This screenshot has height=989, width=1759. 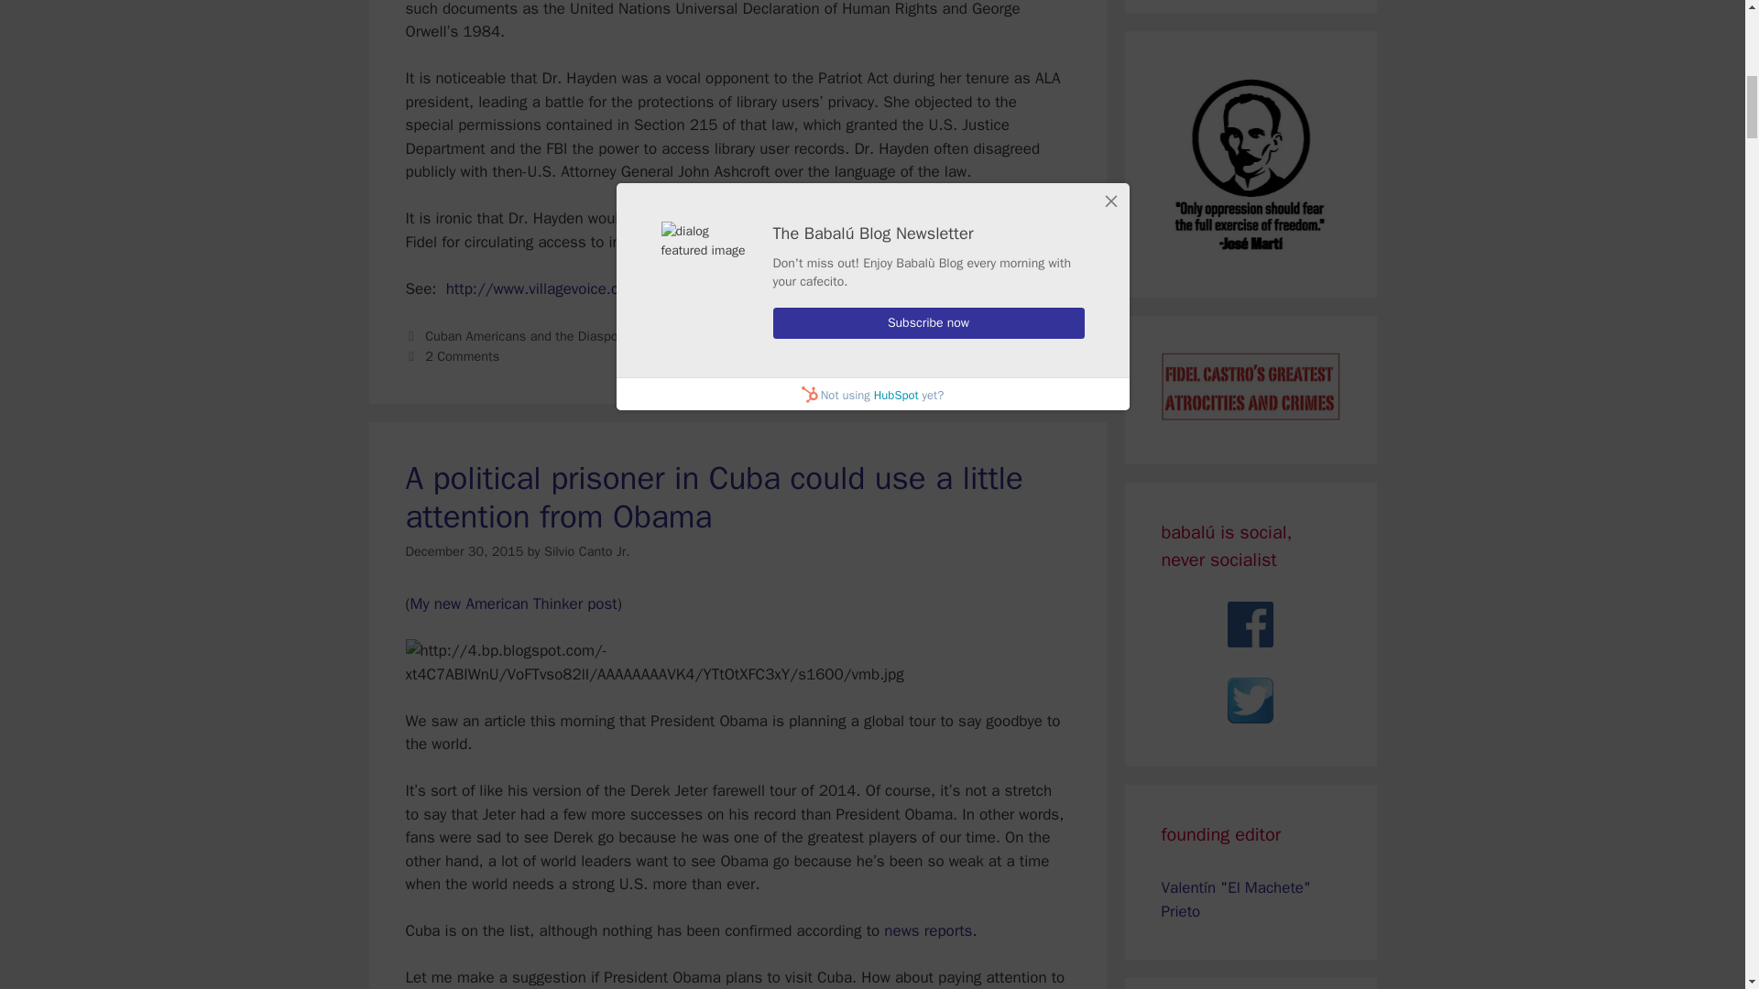 I want to click on Obama Watch, so click(x=781, y=335).